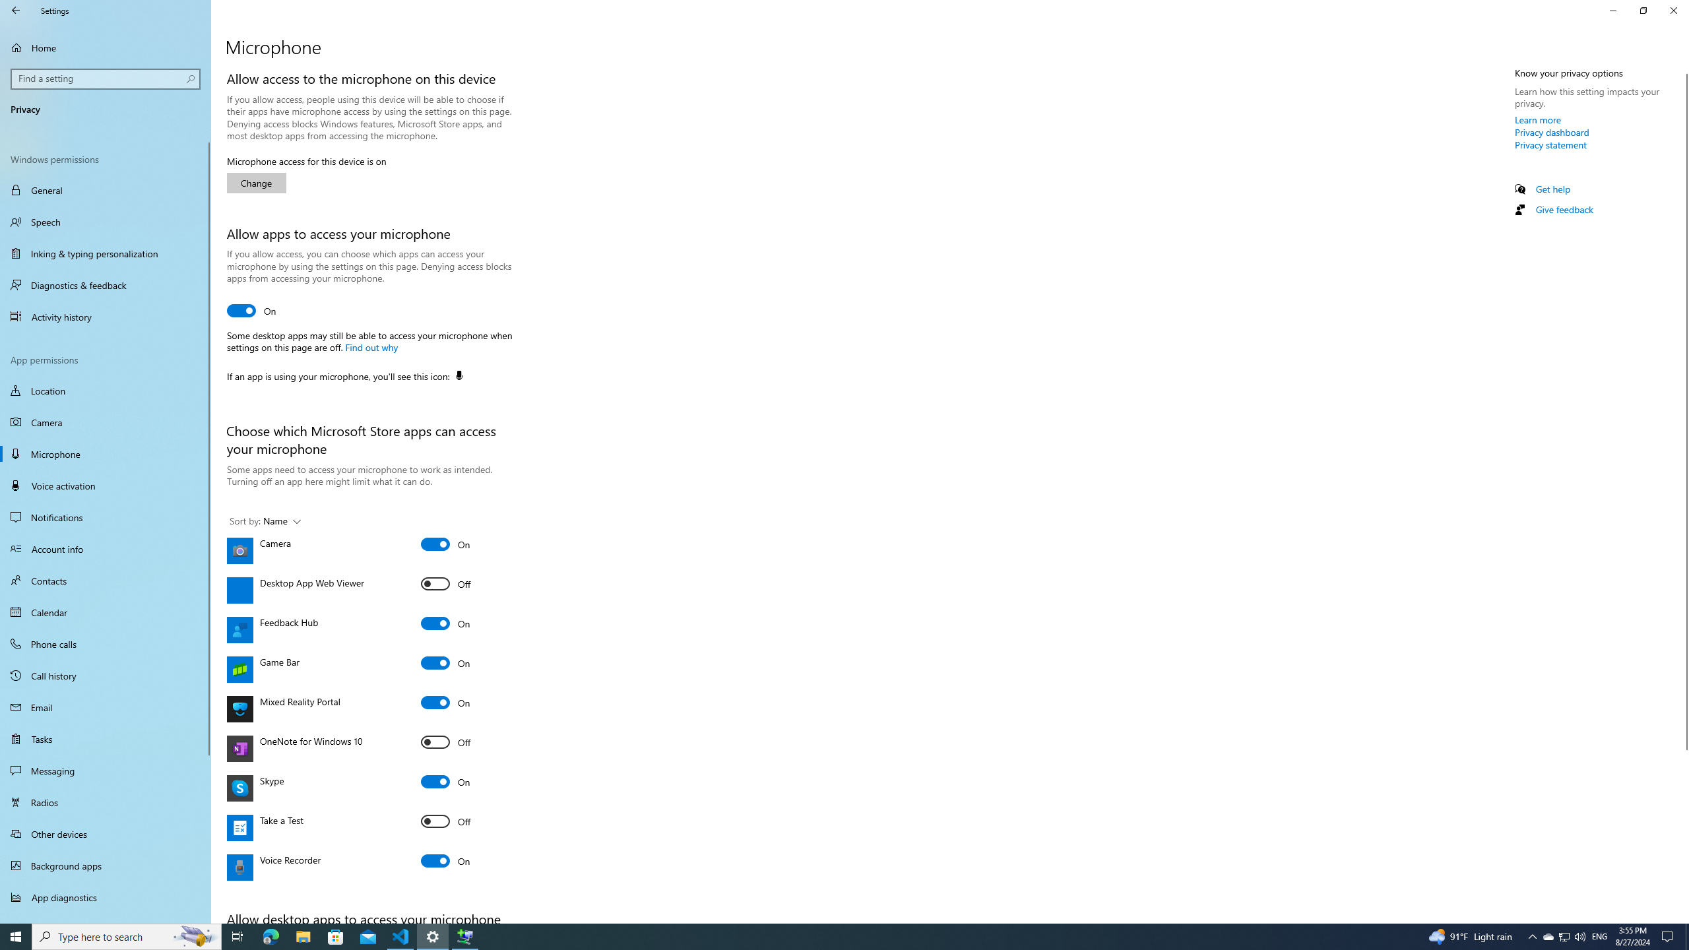 This screenshot has width=1689, height=950. What do you see at coordinates (106, 79) in the screenshot?
I see `Search box, Find a setting` at bounding box center [106, 79].